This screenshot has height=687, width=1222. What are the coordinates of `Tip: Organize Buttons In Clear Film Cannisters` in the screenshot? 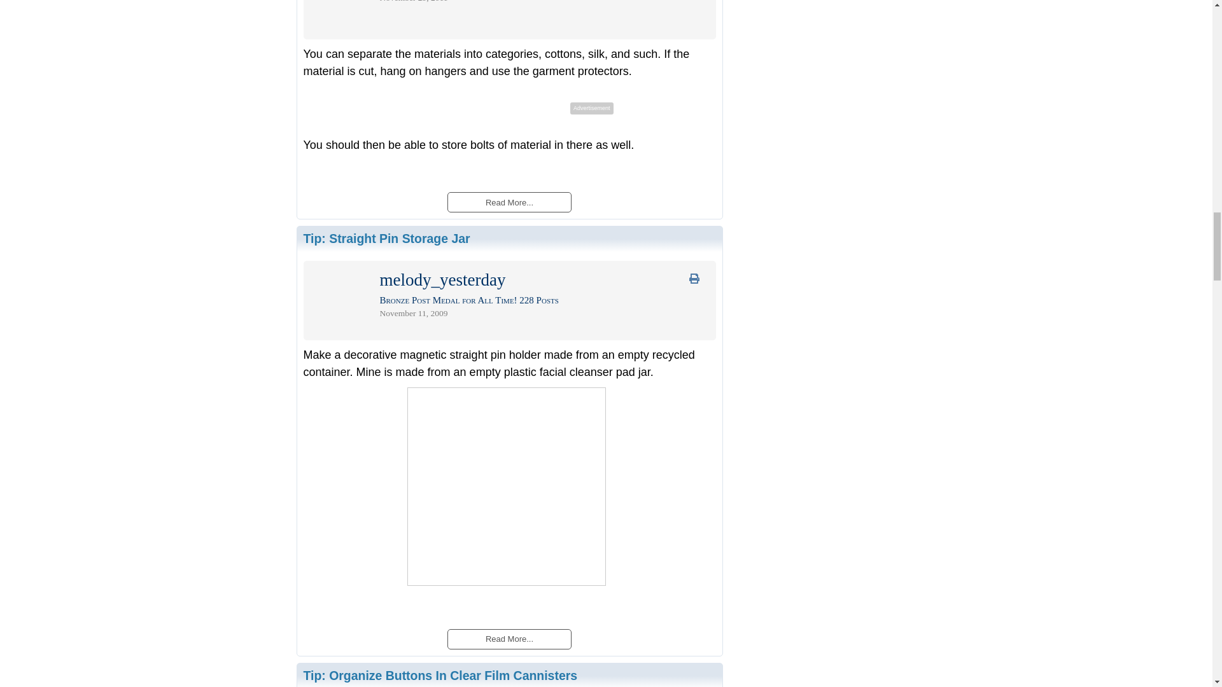 It's located at (440, 676).